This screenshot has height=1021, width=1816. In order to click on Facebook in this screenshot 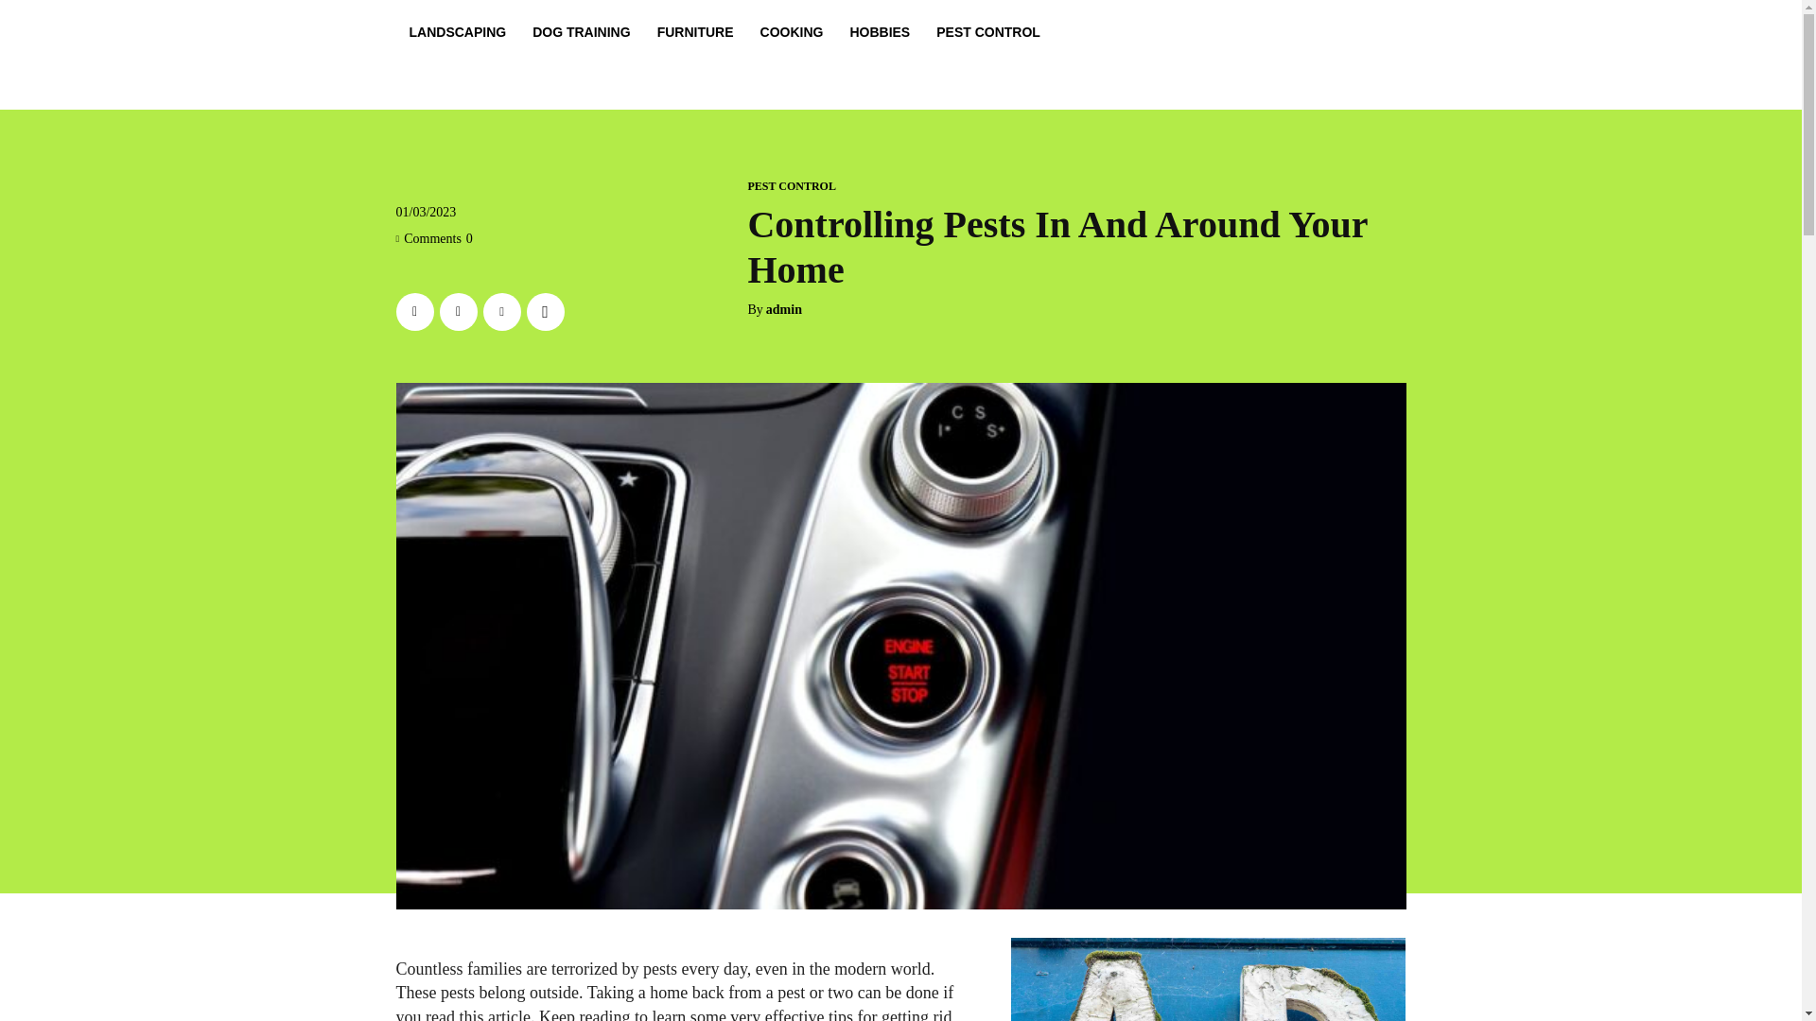, I will do `click(414, 311)`.